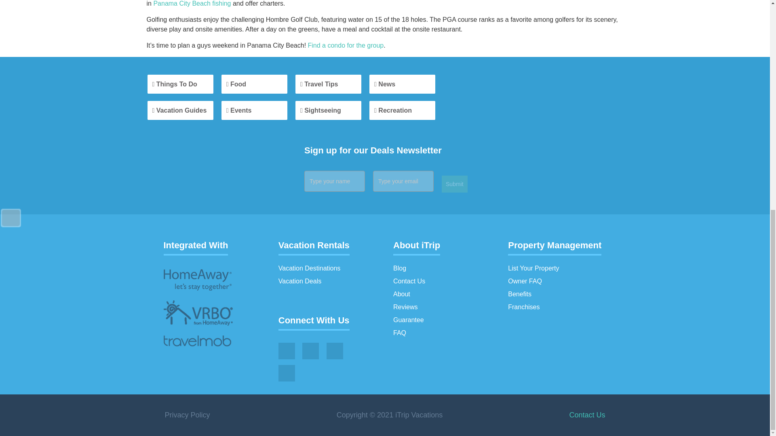 The image size is (776, 436). Describe the element at coordinates (180, 110) in the screenshot. I see `Vacation Guides` at that location.